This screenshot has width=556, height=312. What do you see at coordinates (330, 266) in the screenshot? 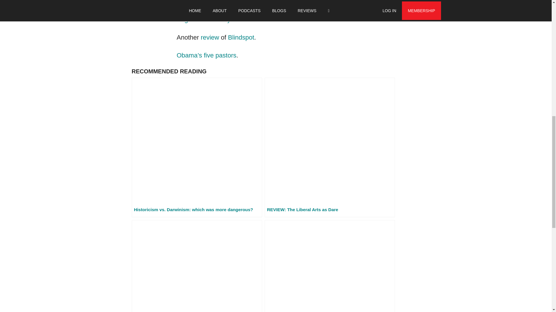
I see `FORUM: The New Shape of Christian Public Discourse` at bounding box center [330, 266].